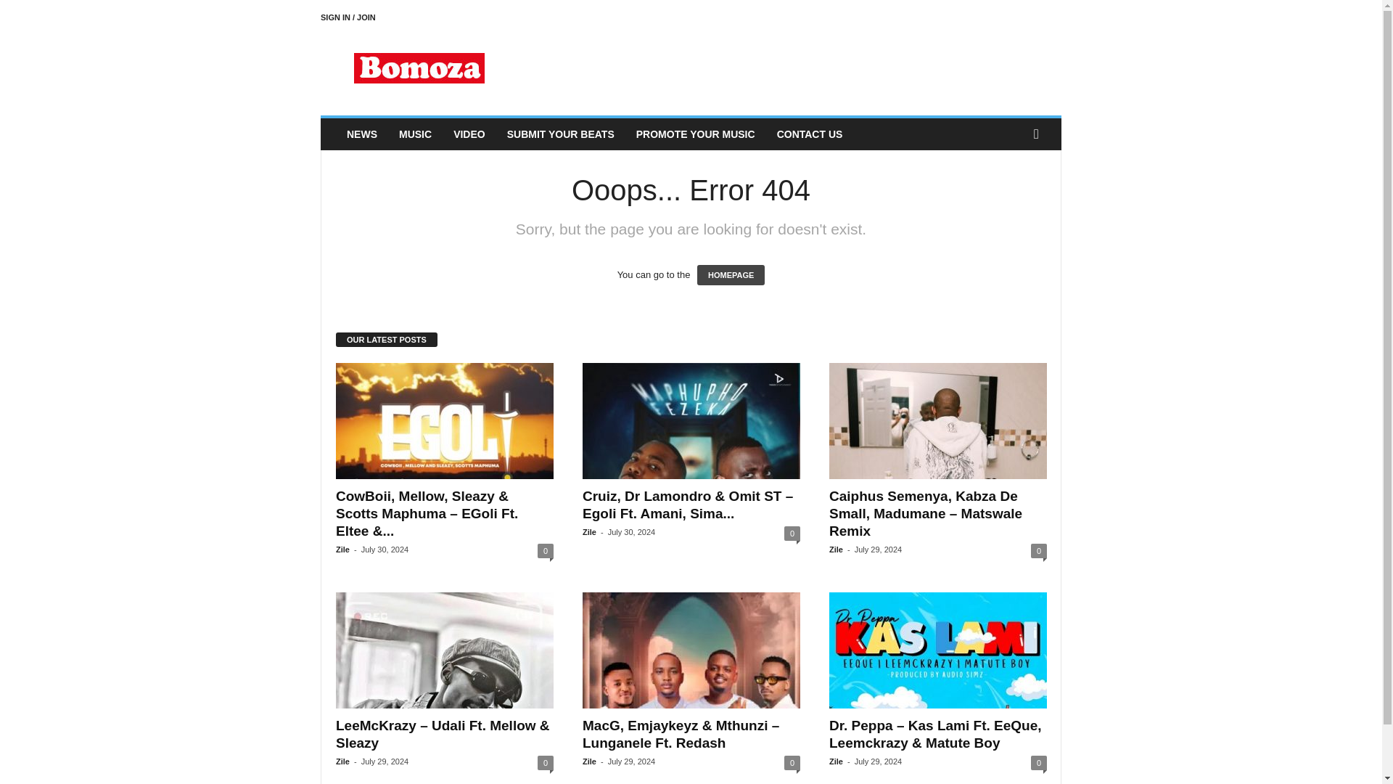  What do you see at coordinates (342, 549) in the screenshot?
I see `Zile` at bounding box center [342, 549].